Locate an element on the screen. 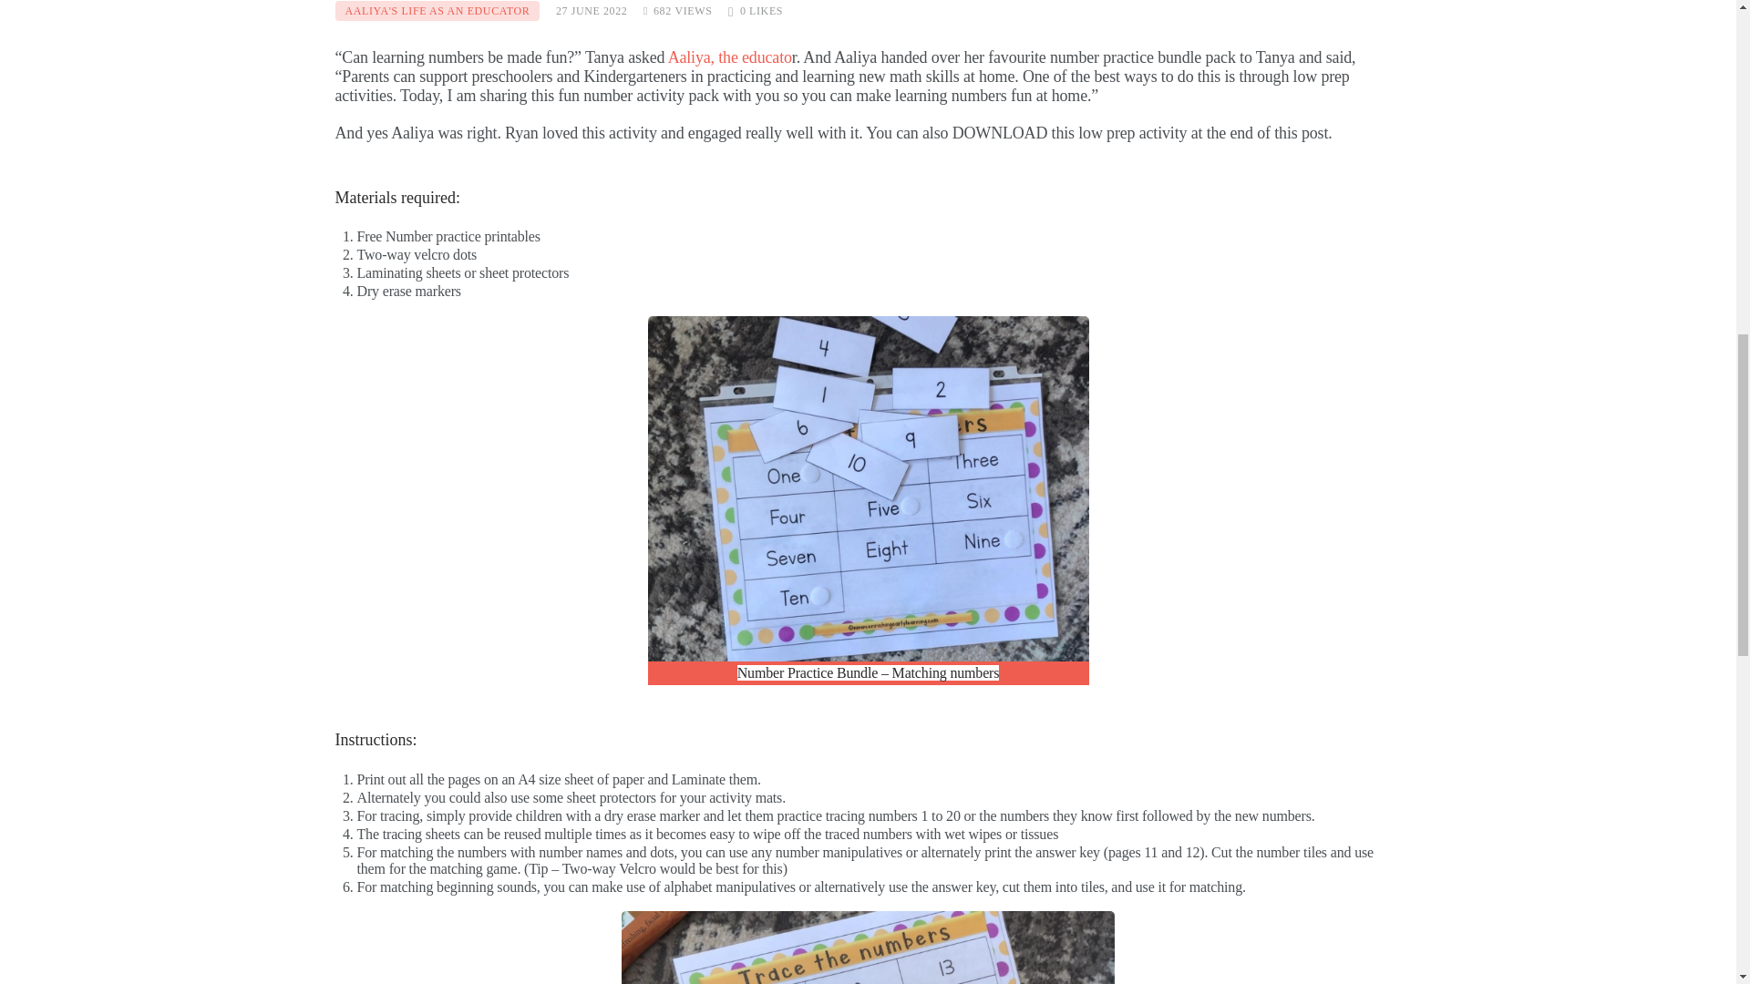 The width and height of the screenshot is (1750, 984). 0LIKES is located at coordinates (755, 11).